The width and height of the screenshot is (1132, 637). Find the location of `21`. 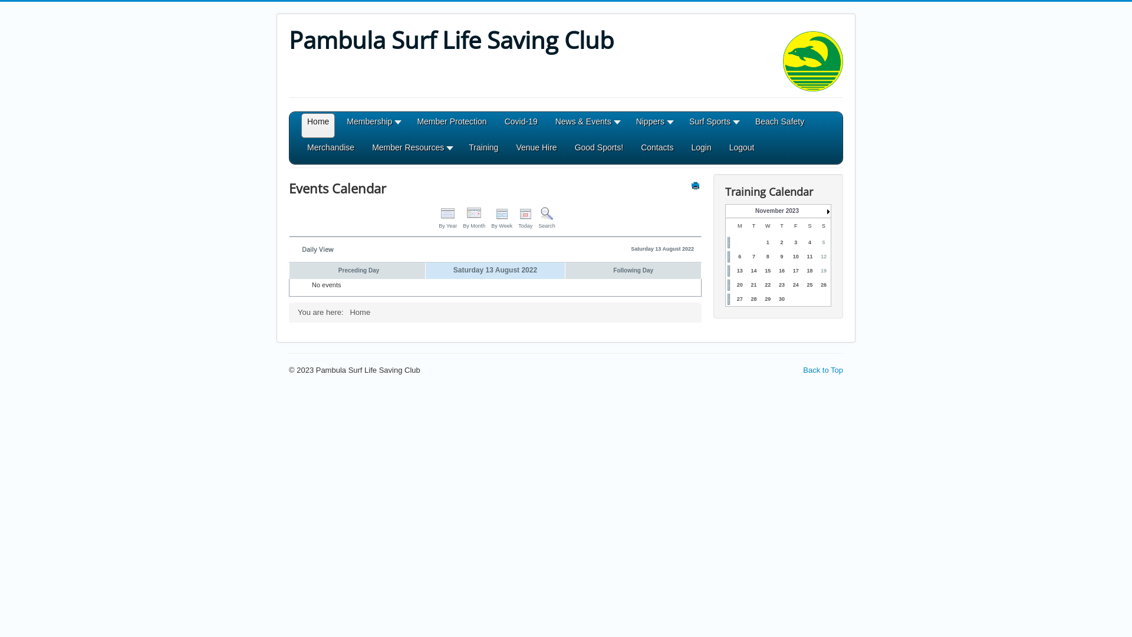

21 is located at coordinates (753, 285).